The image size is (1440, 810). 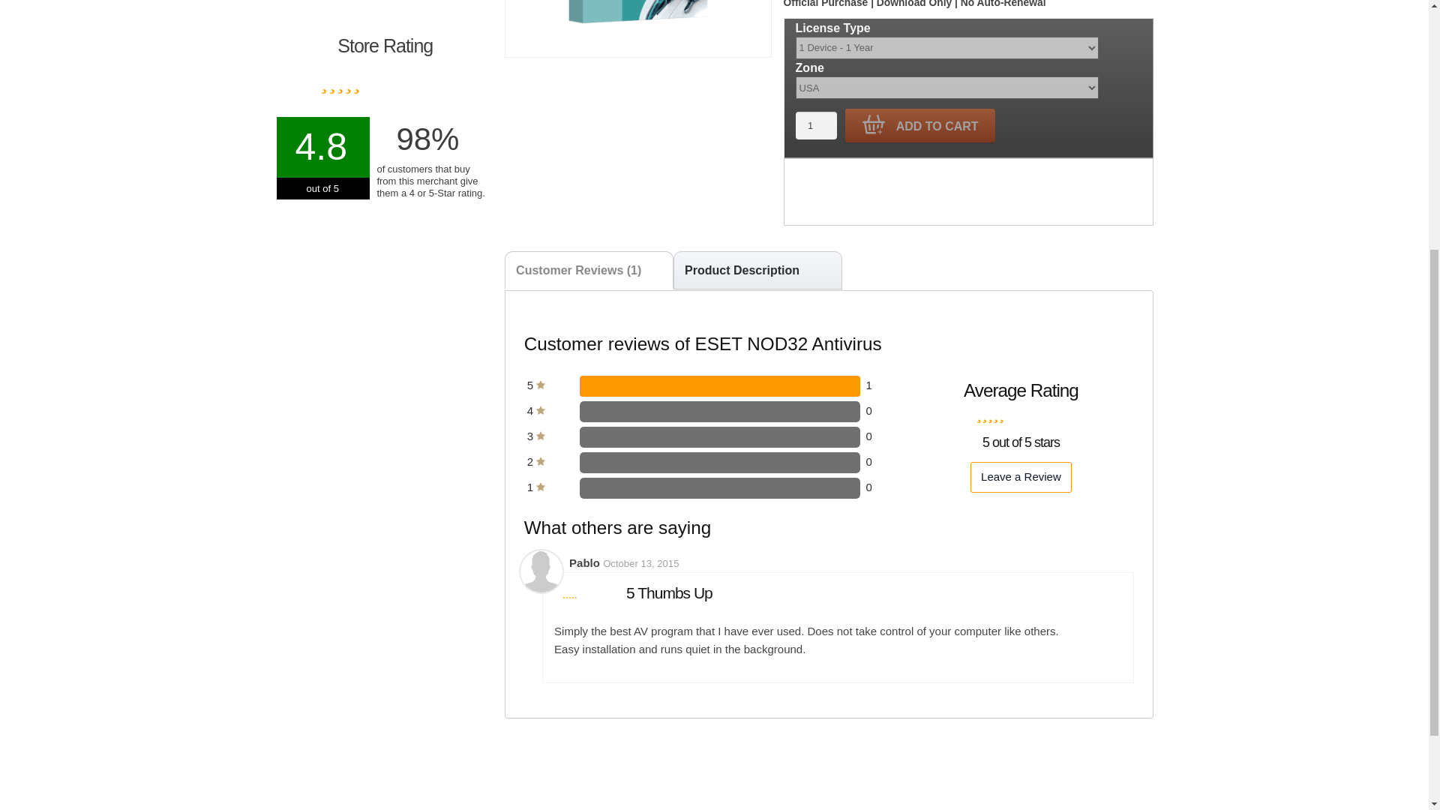 I want to click on 2, so click(x=535, y=461).